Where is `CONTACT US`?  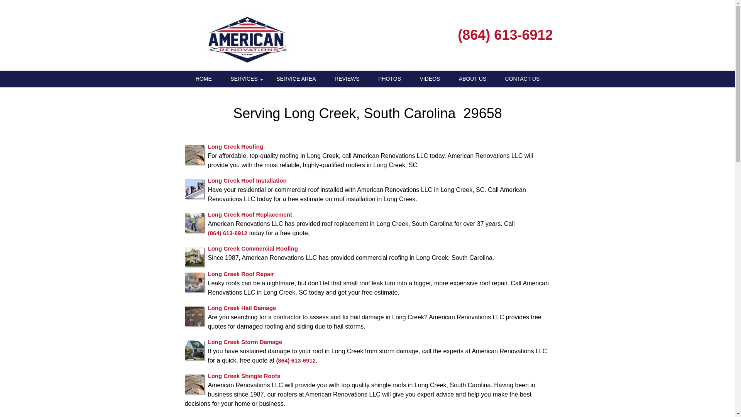 CONTACT US is located at coordinates (522, 79).